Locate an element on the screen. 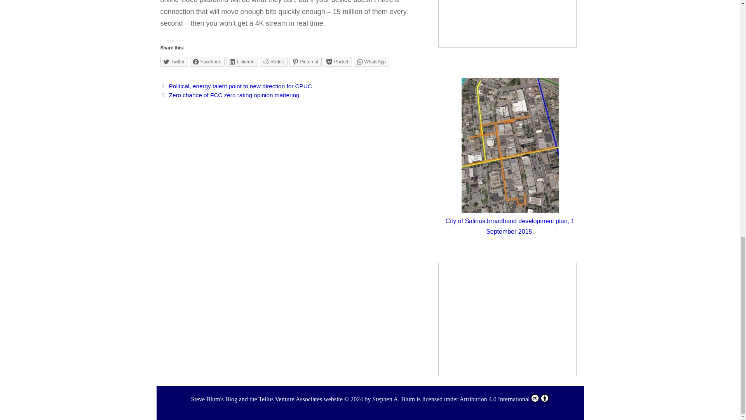  Click to share on Reddit is located at coordinates (274, 61).